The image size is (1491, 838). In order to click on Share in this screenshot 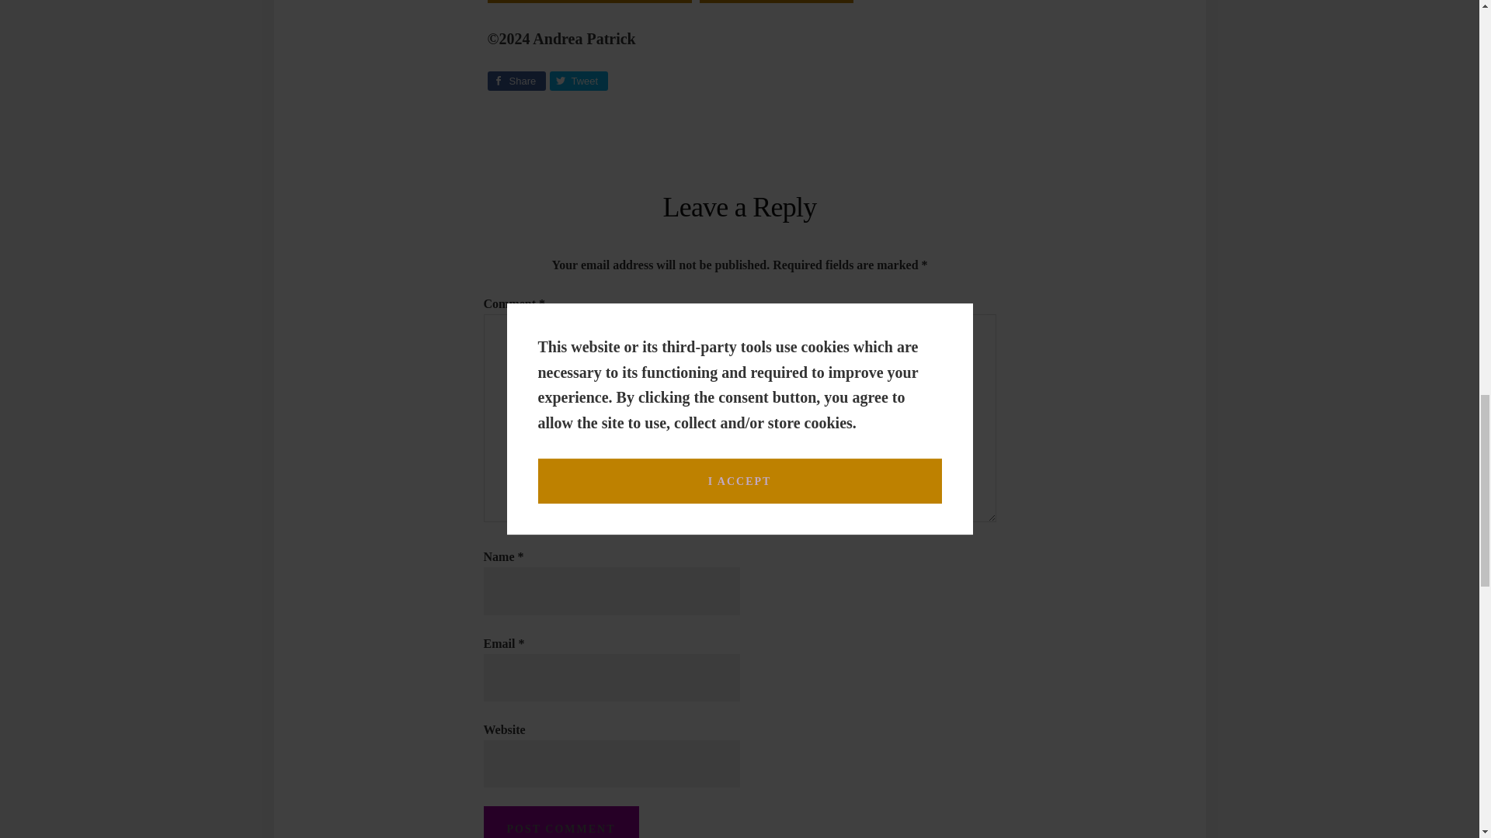, I will do `click(516, 81)`.